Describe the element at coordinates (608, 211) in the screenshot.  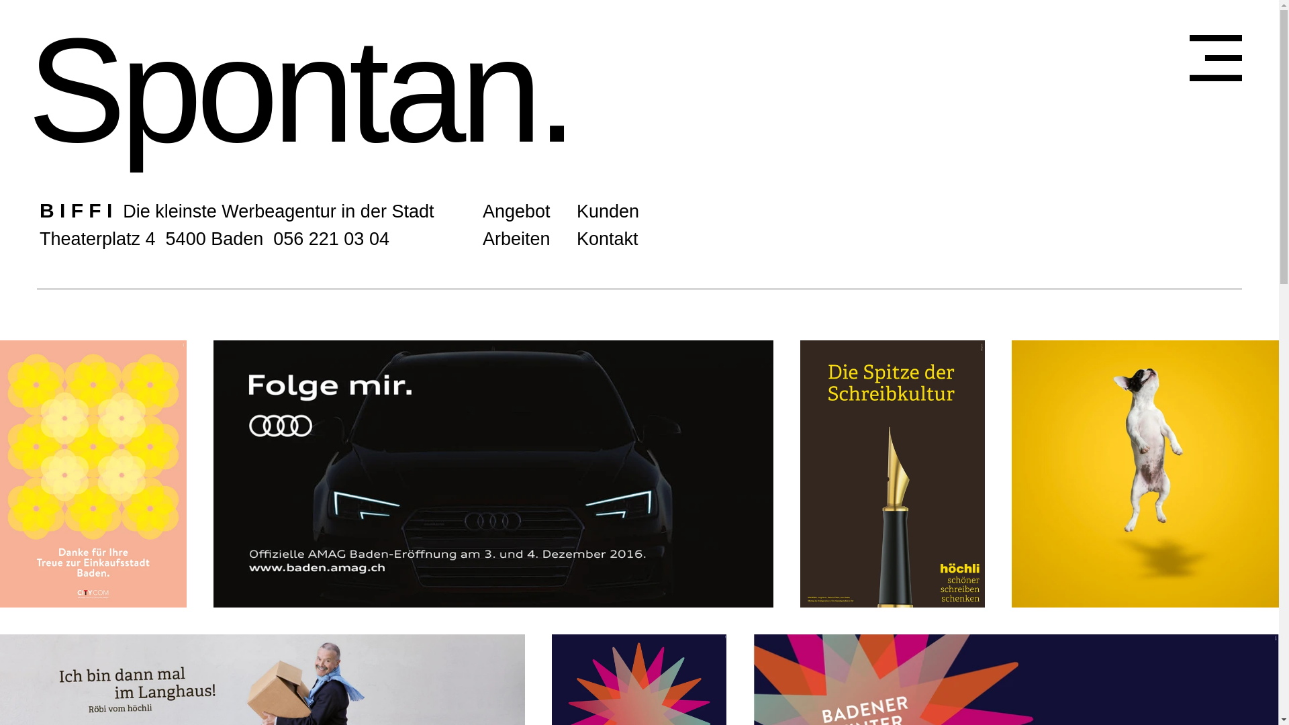
I see `Kunden` at that location.